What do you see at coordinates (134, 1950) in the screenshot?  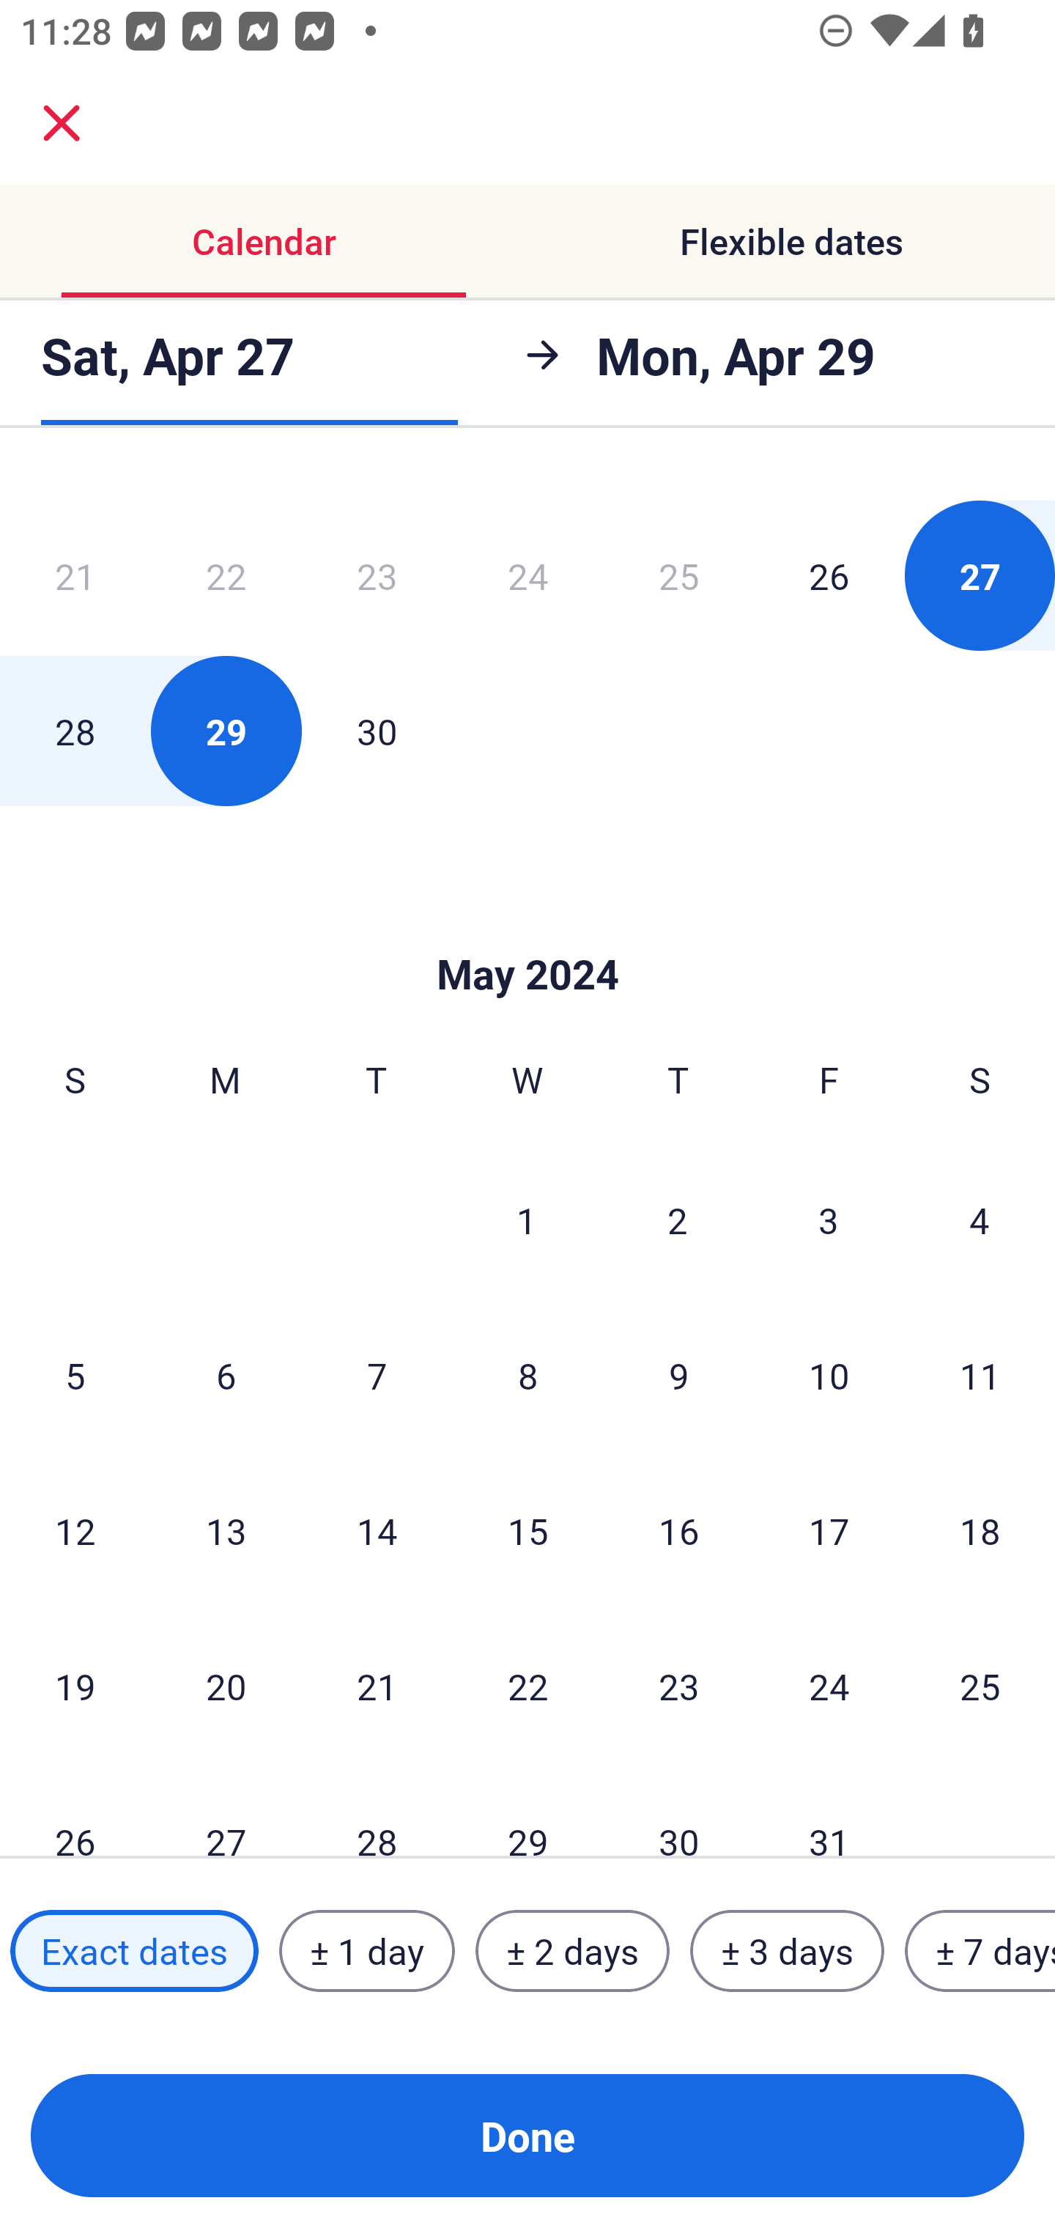 I see `Exact dates` at bounding box center [134, 1950].